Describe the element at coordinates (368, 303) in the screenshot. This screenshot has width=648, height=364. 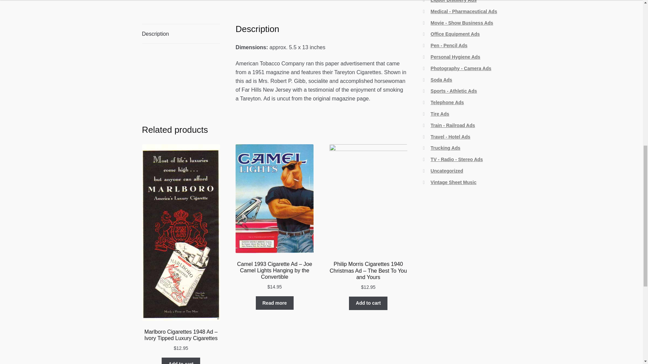
I see `Add to cart` at that location.